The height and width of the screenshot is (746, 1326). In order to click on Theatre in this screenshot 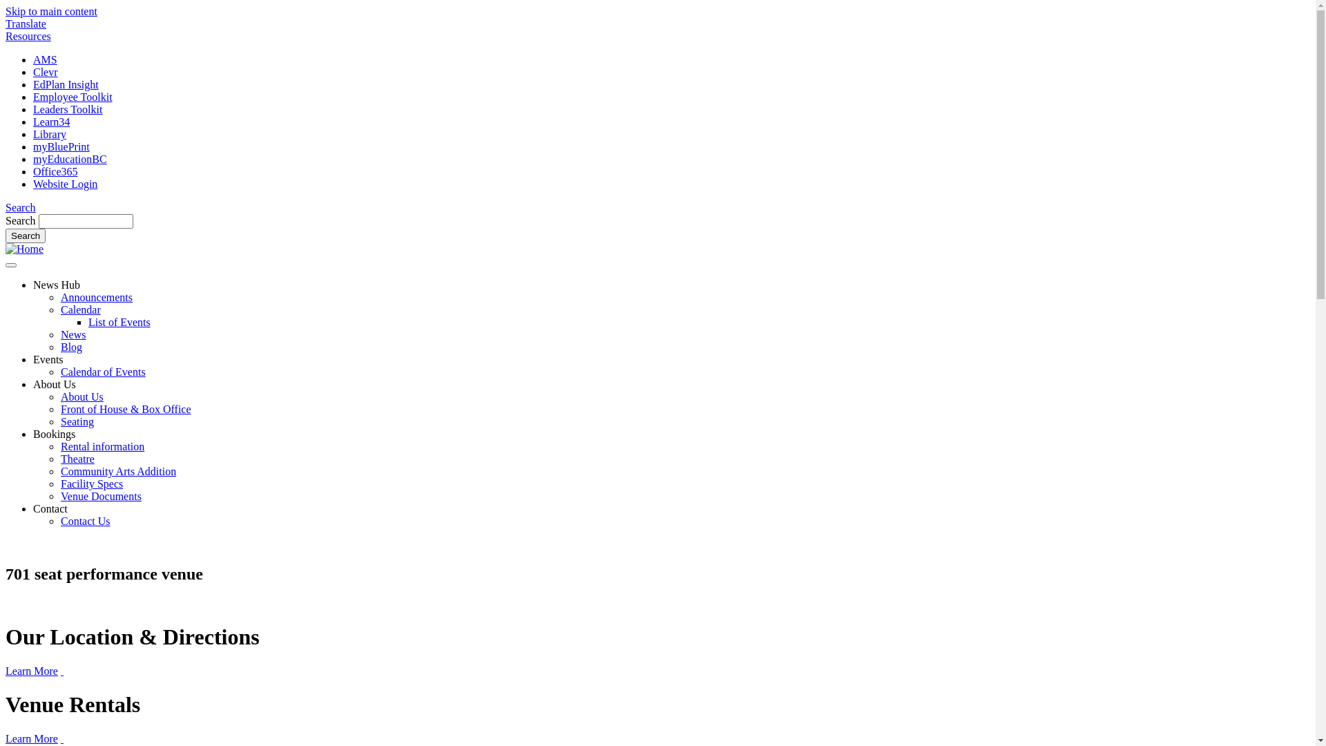, I will do `click(77, 459)`.